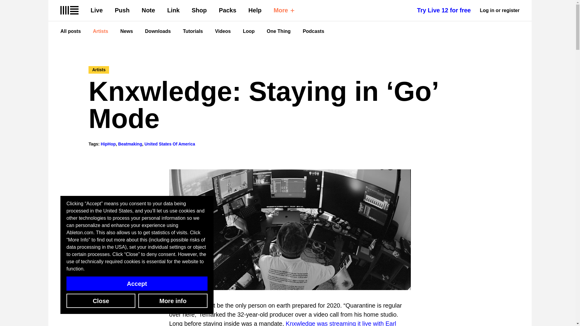 The height and width of the screenshot is (326, 580). I want to click on Live, so click(96, 10).